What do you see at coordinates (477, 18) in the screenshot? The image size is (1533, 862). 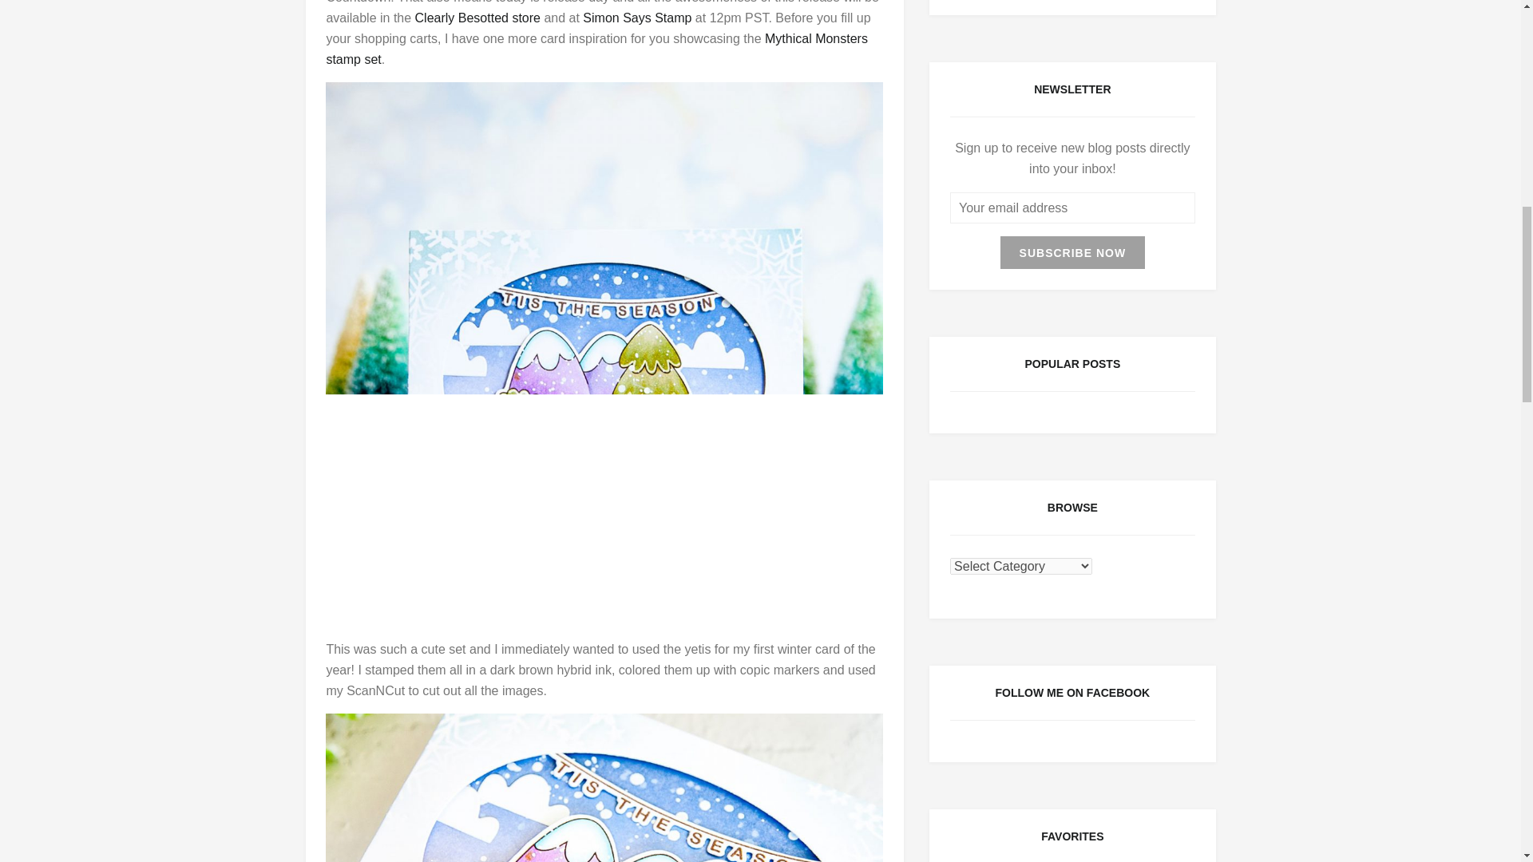 I see `Clearly Besotted store` at bounding box center [477, 18].